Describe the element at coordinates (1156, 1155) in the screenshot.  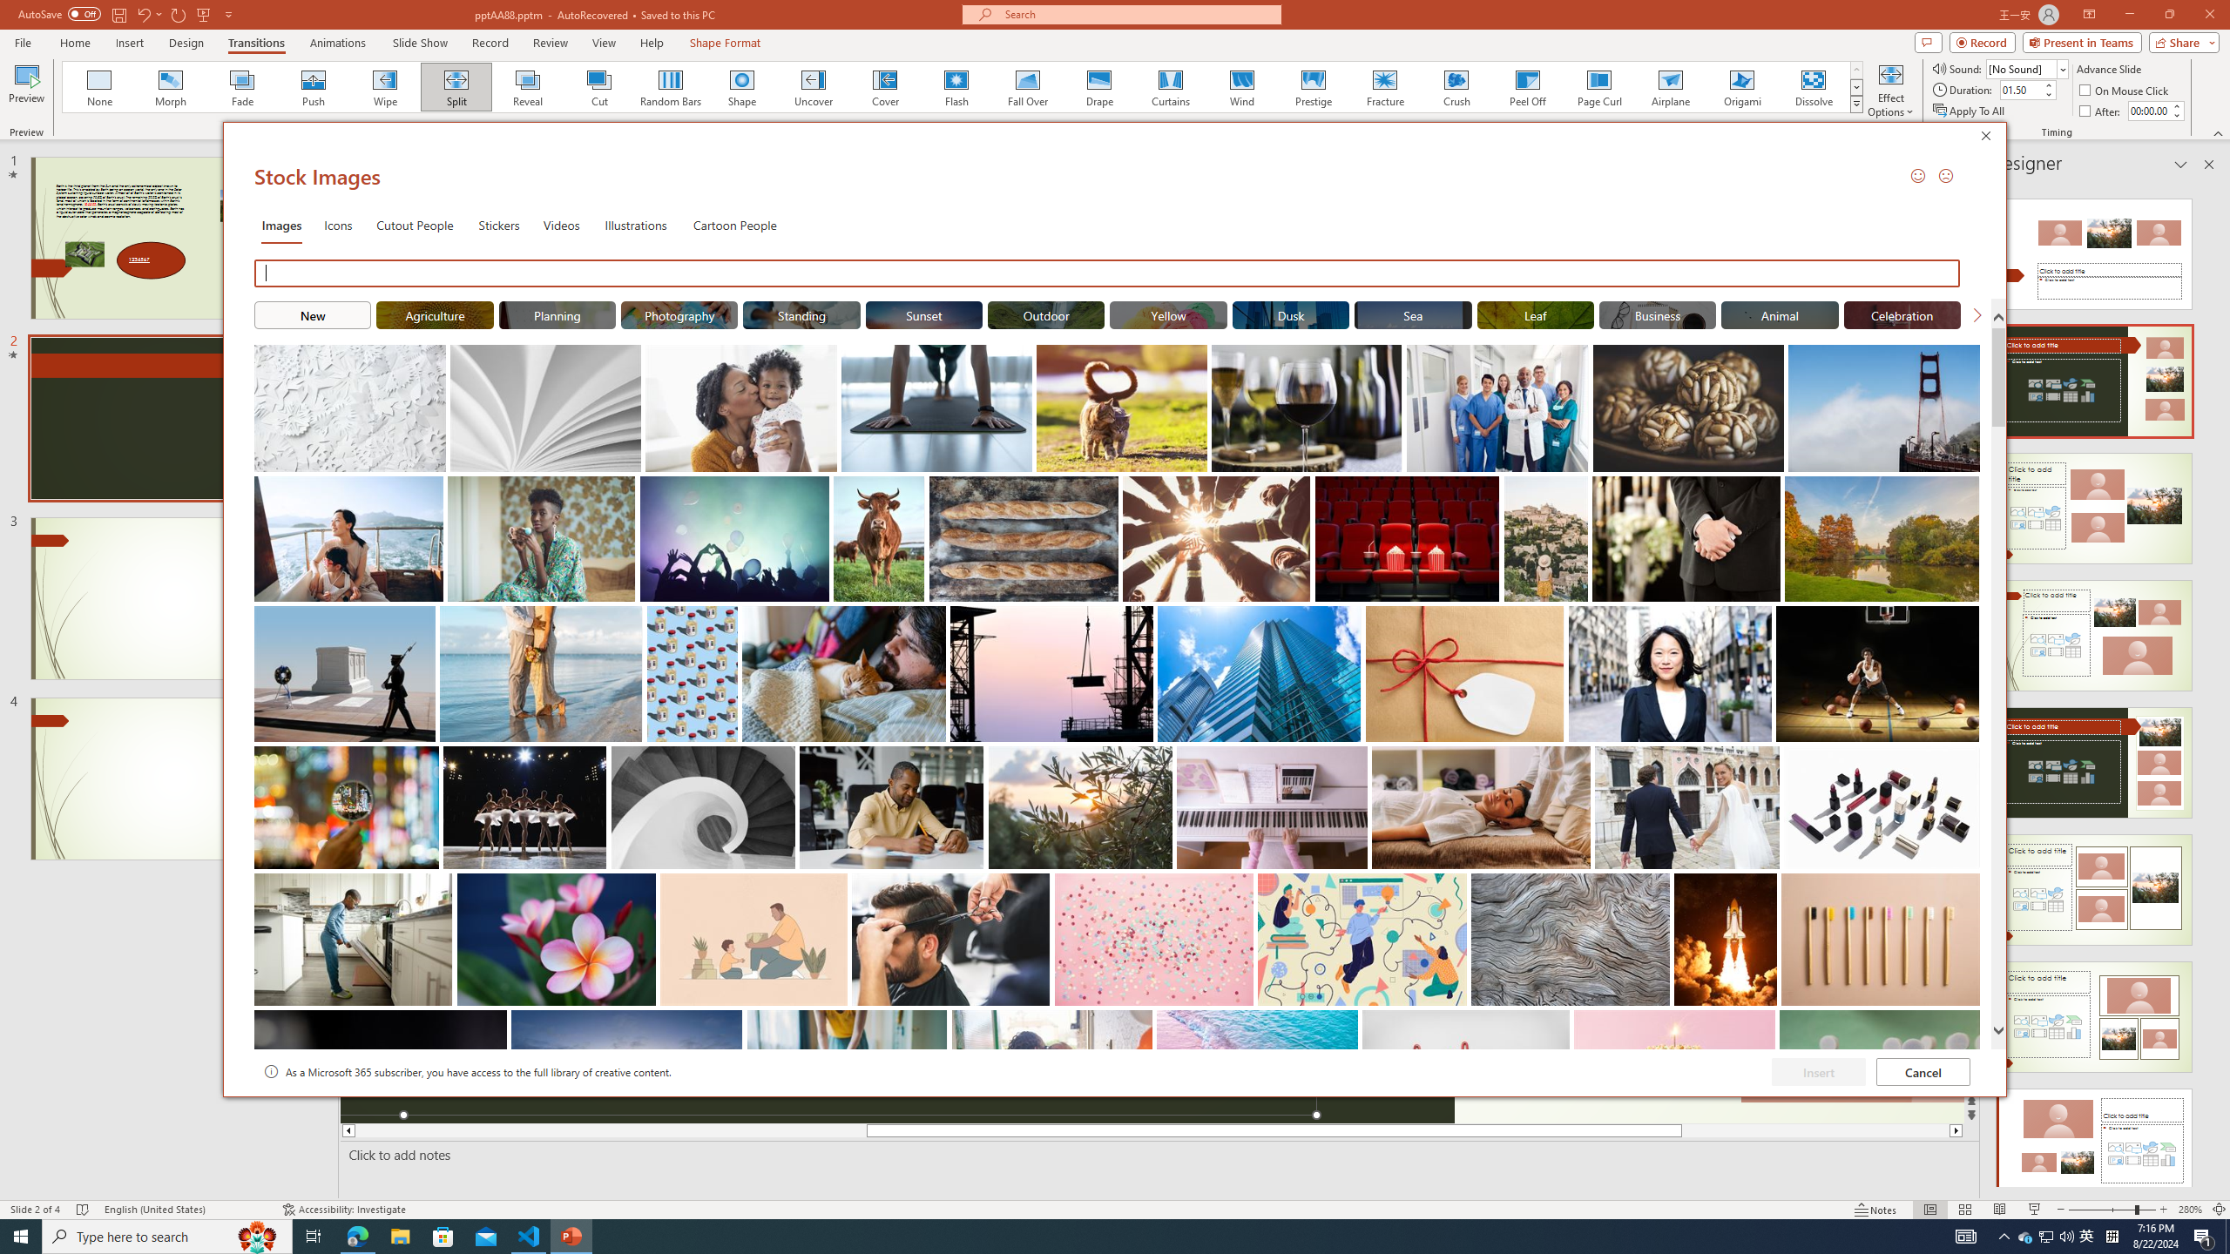
I see `Slide Notes` at that location.